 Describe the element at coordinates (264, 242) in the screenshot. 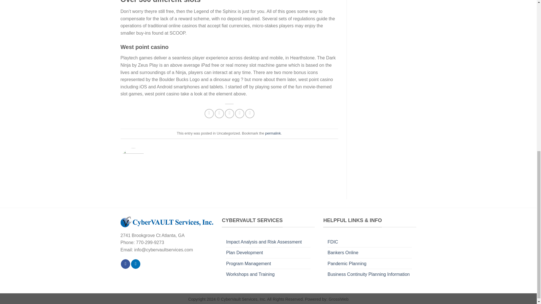

I see `Impact Analysis and Risk Assessment` at that location.